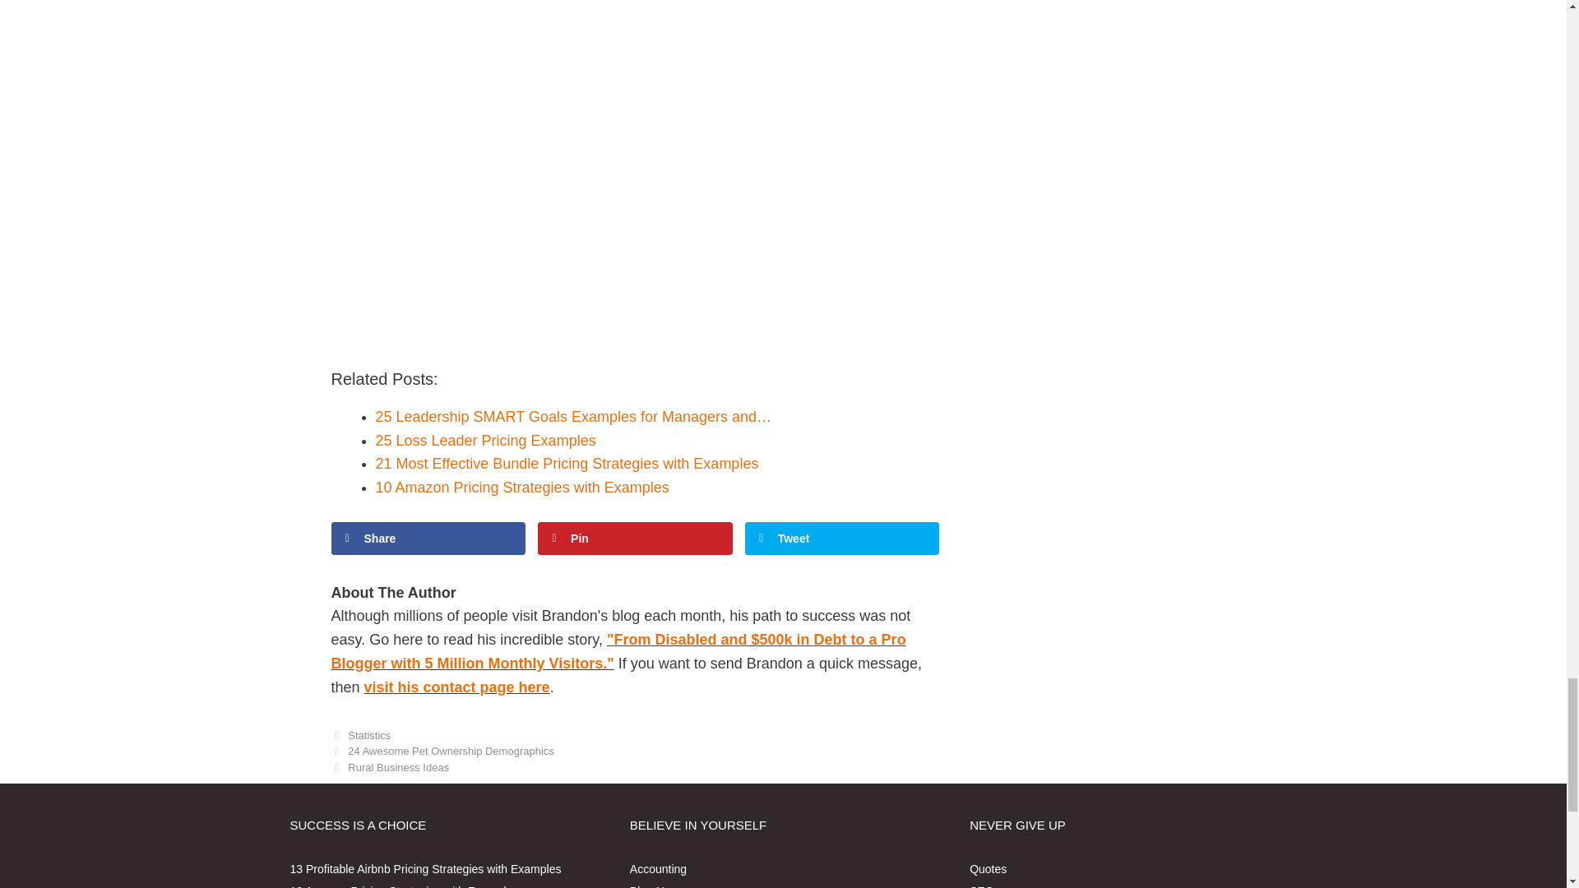  I want to click on Previous, so click(442, 752).